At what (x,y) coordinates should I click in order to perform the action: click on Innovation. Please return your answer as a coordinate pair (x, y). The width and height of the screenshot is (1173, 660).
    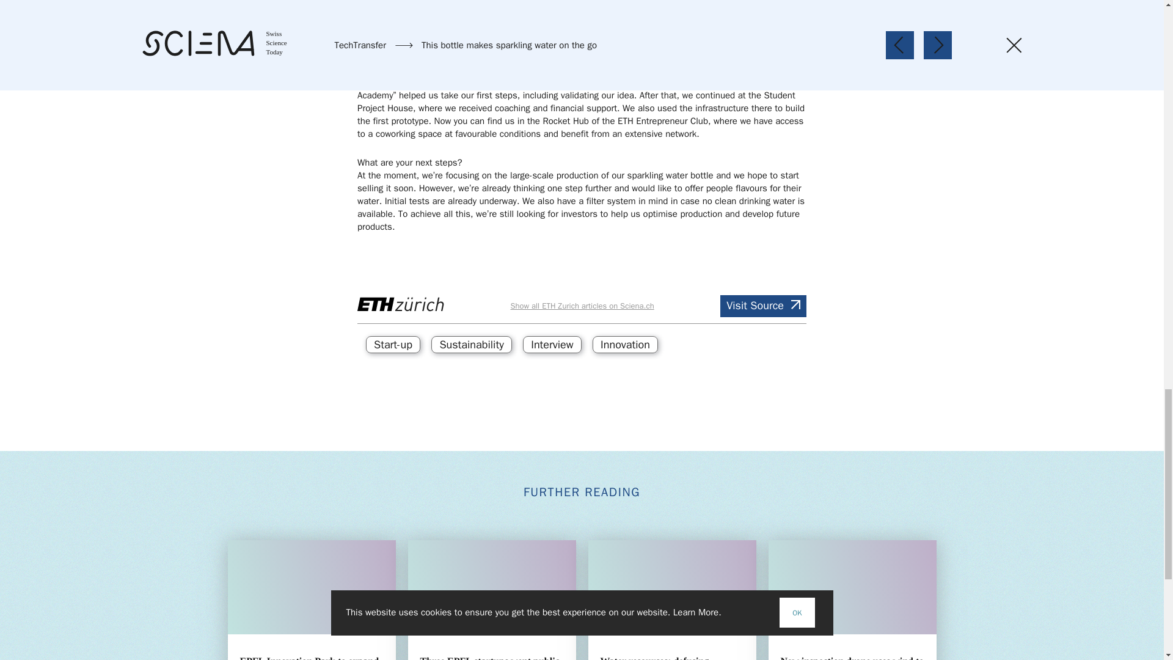
    Looking at the image, I should click on (625, 344).